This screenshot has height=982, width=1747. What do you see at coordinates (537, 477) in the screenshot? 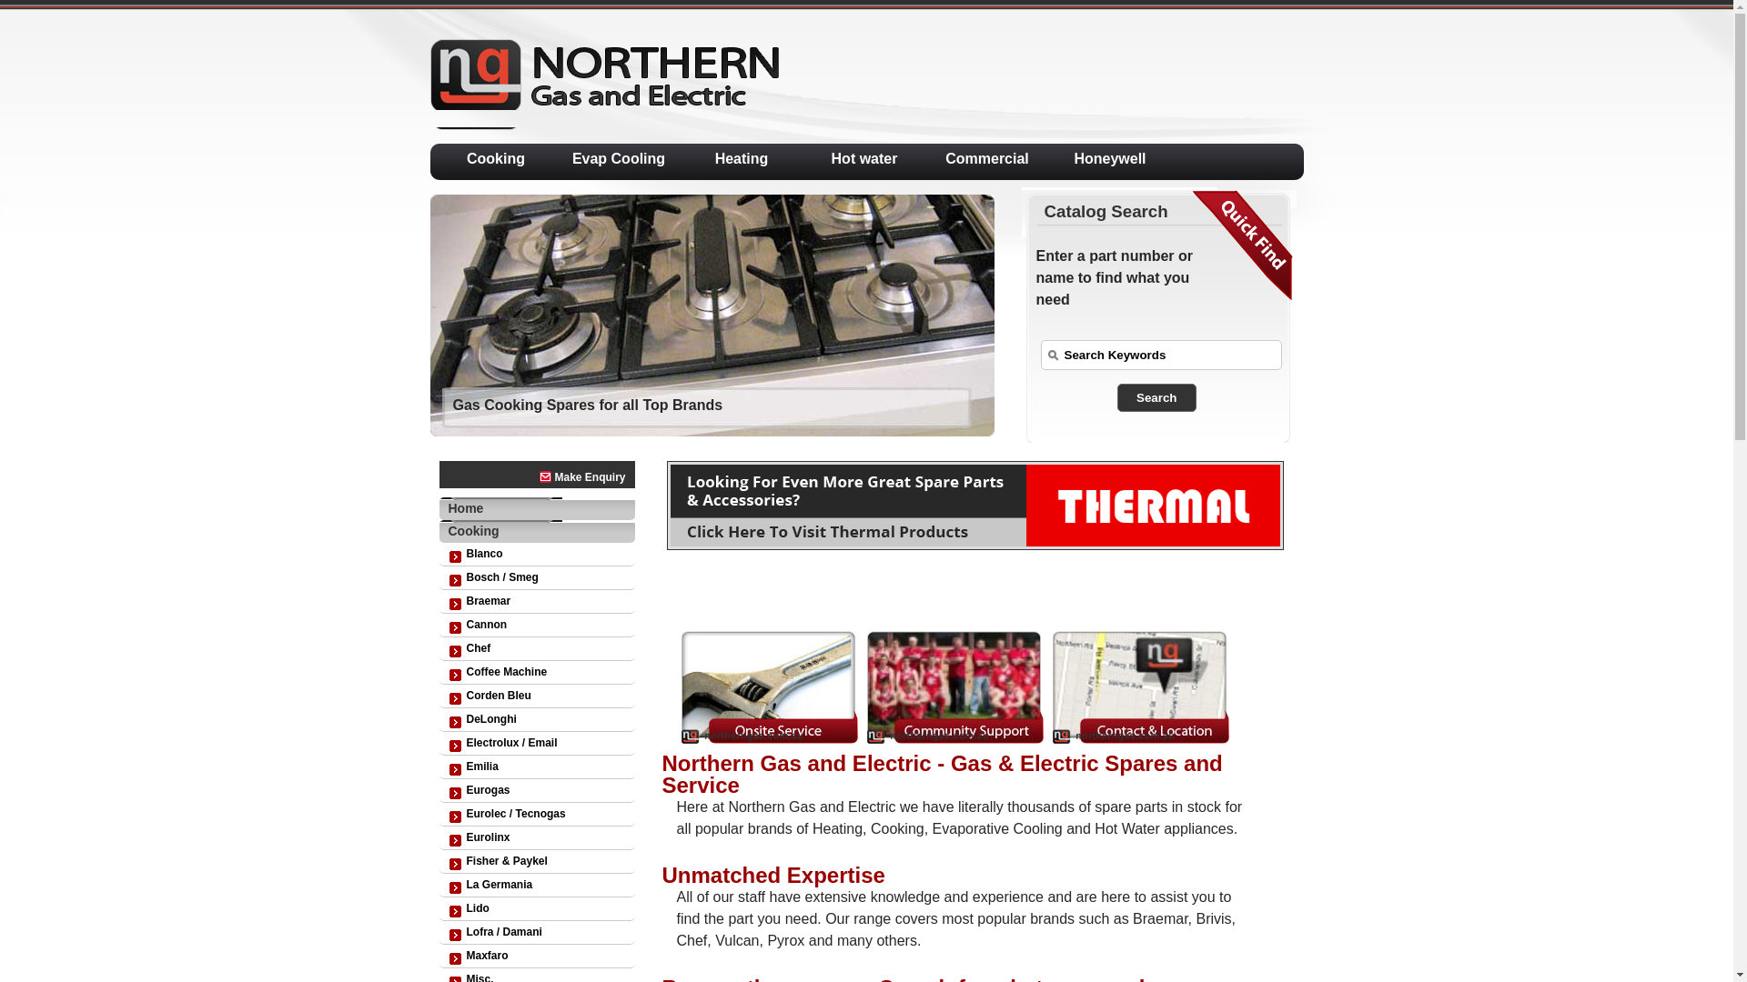
I see `Make Enquiry` at bounding box center [537, 477].